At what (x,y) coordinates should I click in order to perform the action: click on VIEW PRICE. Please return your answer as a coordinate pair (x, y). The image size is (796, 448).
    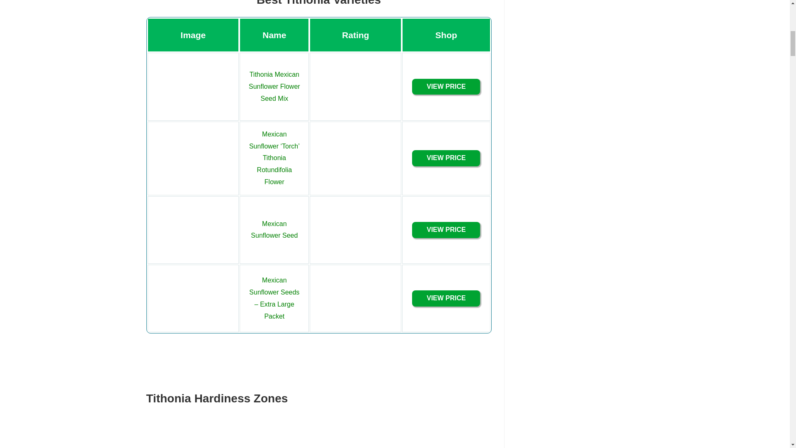
    Looking at the image, I should click on (446, 87).